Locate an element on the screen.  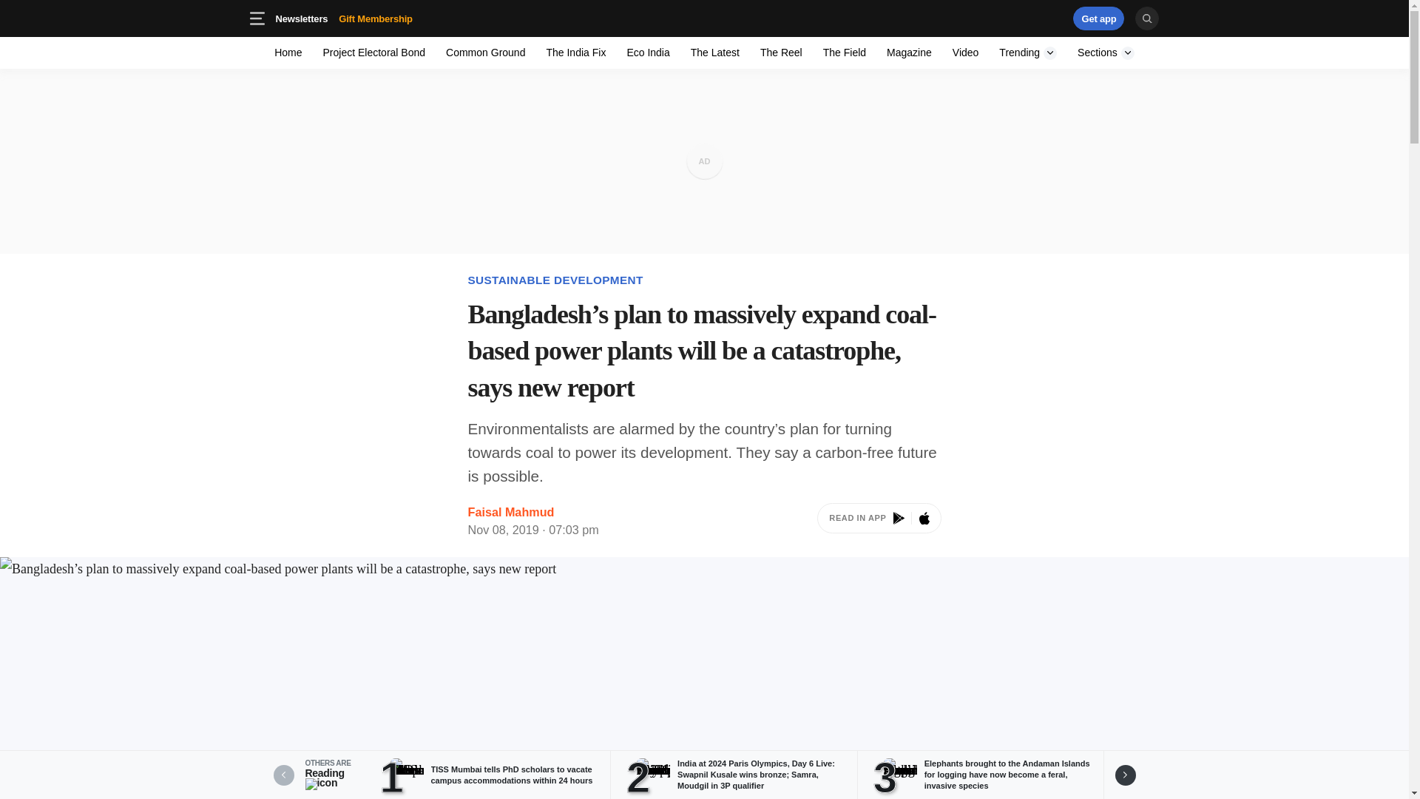
The Latest is located at coordinates (714, 52).